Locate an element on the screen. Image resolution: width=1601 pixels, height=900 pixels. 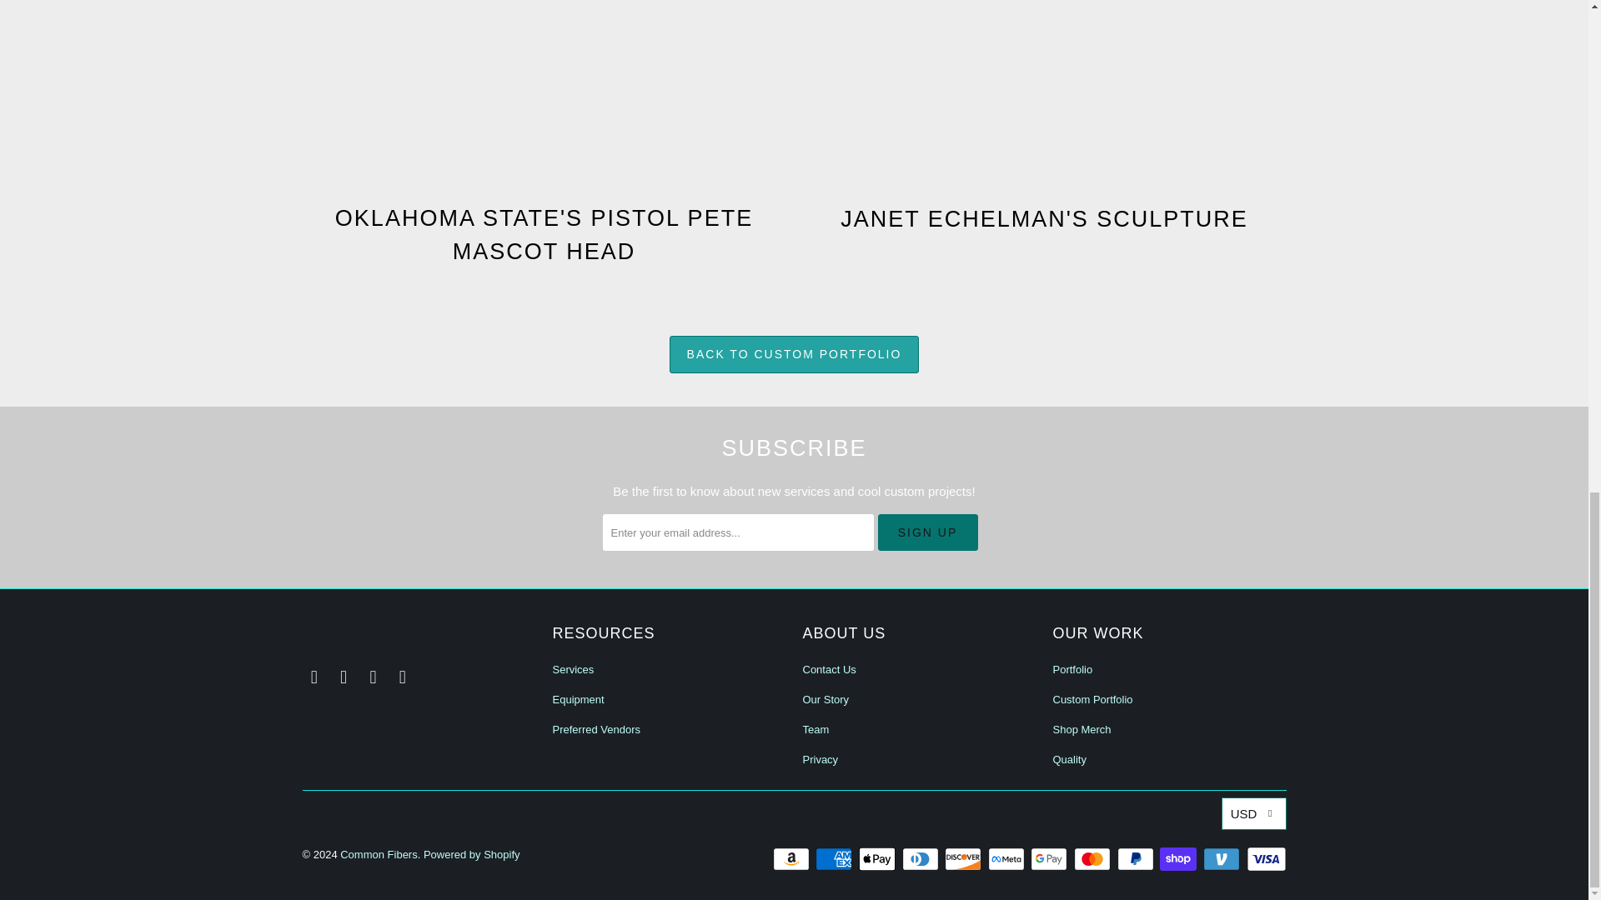
Shop Pay is located at coordinates (1179, 859).